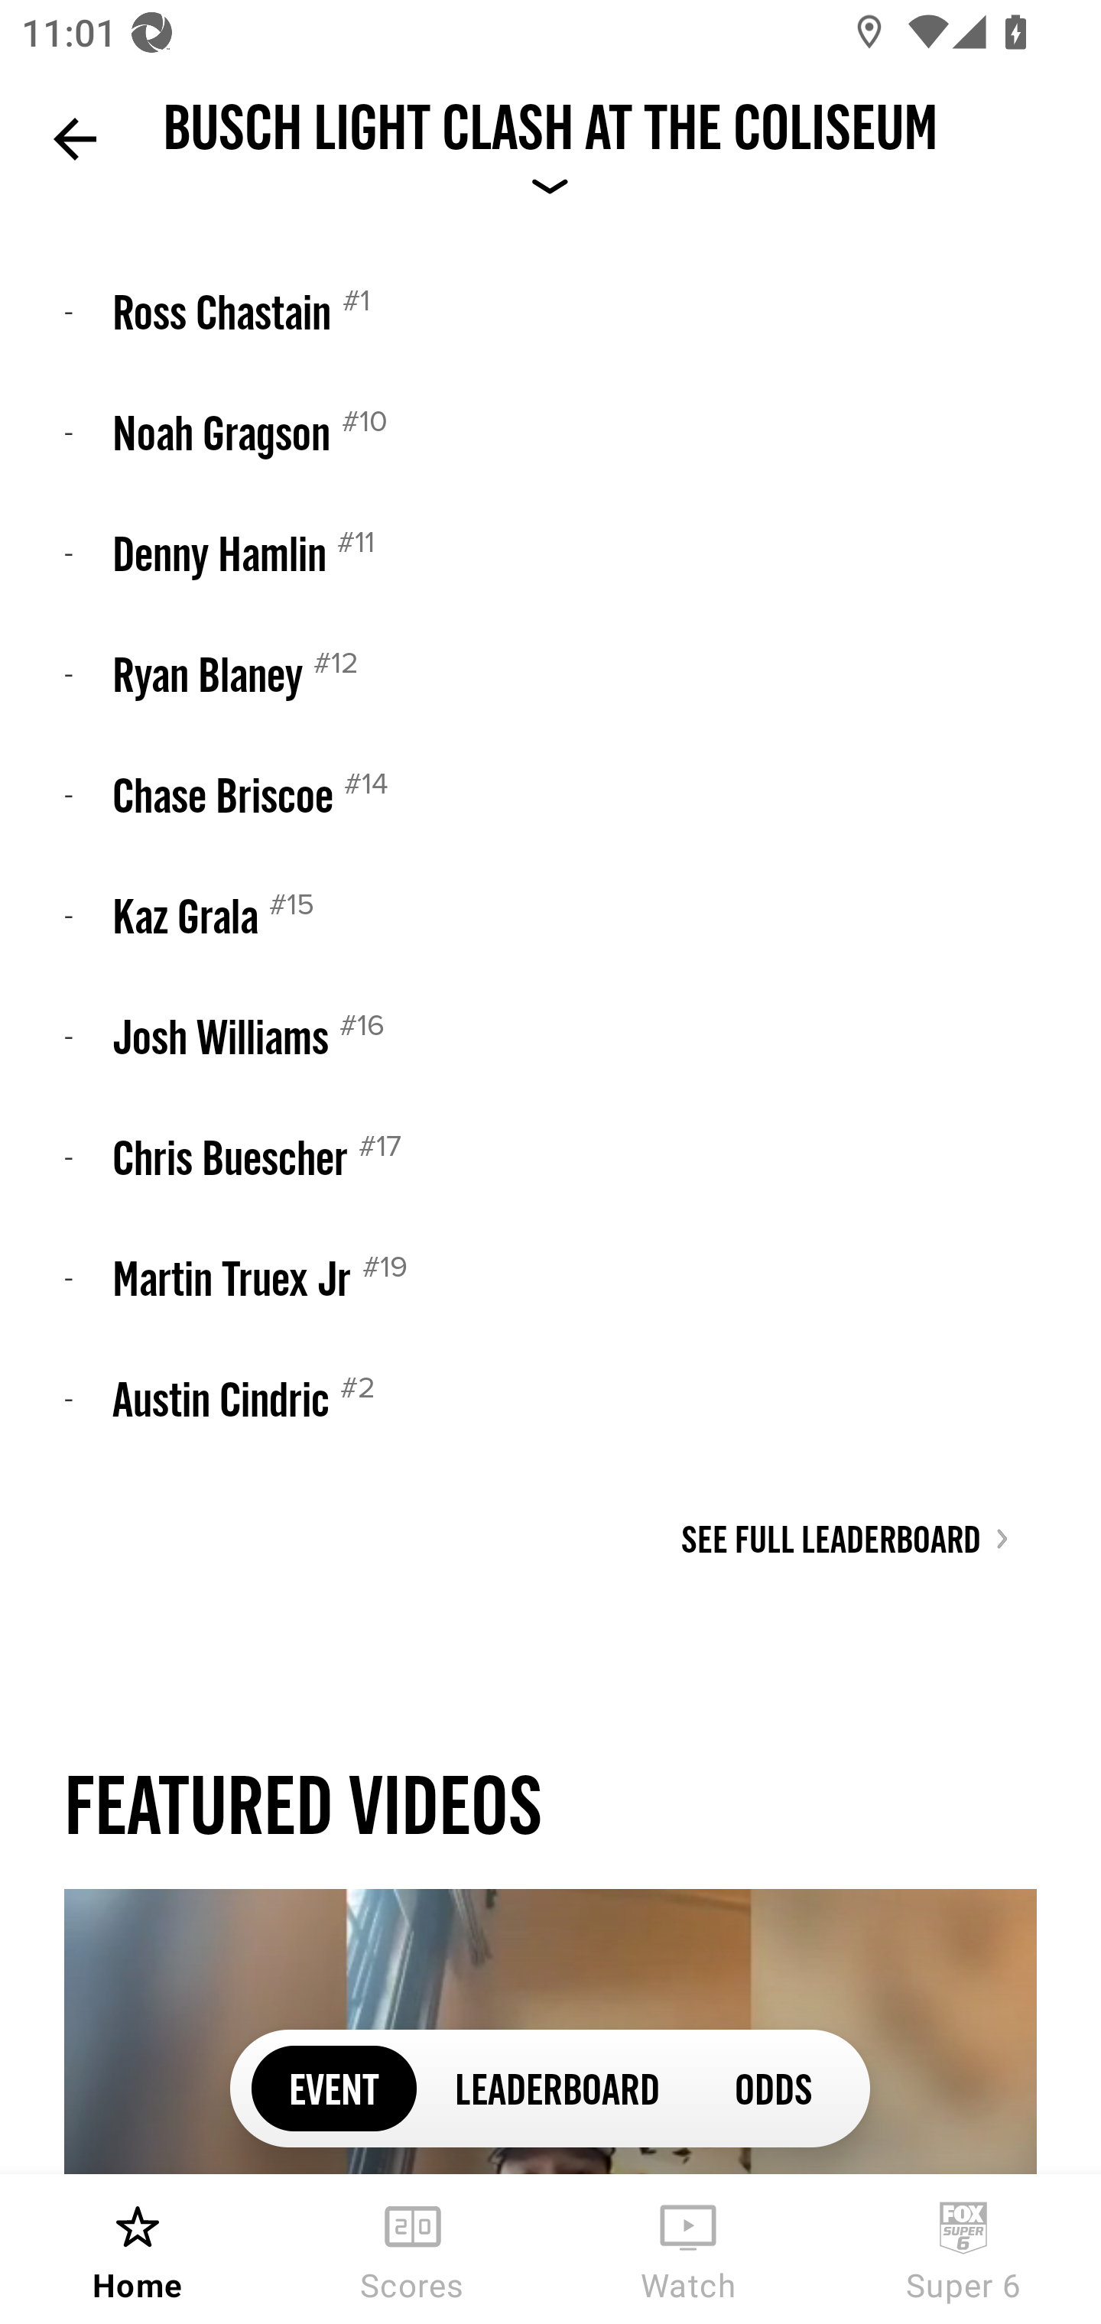  Describe the element at coordinates (550, 553) in the screenshot. I see `- Denny Hamlin #11` at that location.